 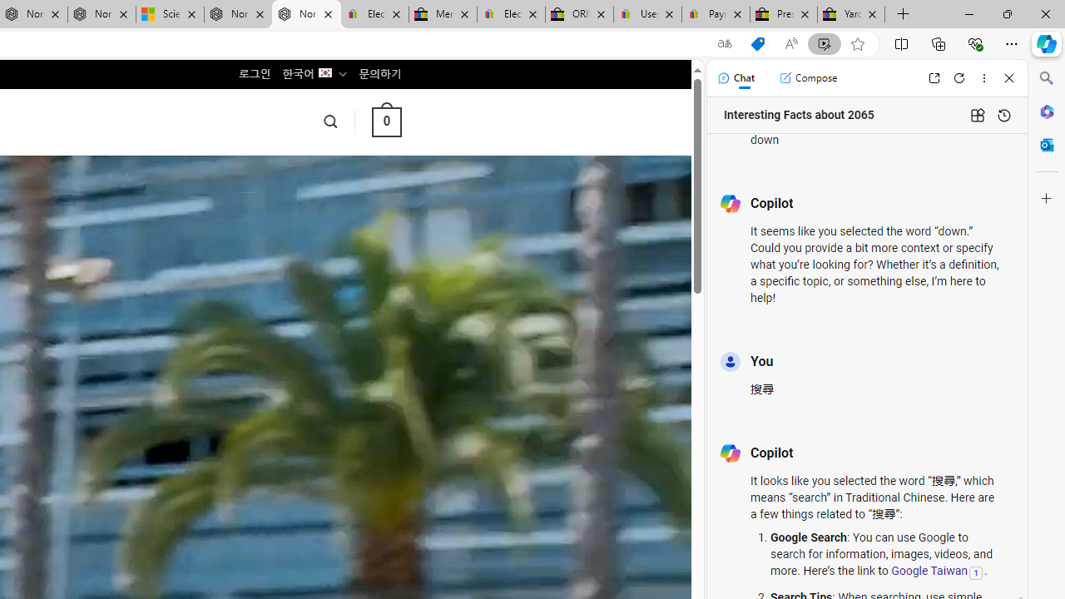 What do you see at coordinates (647, 15) in the screenshot?
I see `User Privacy Notice | eBay` at bounding box center [647, 15].